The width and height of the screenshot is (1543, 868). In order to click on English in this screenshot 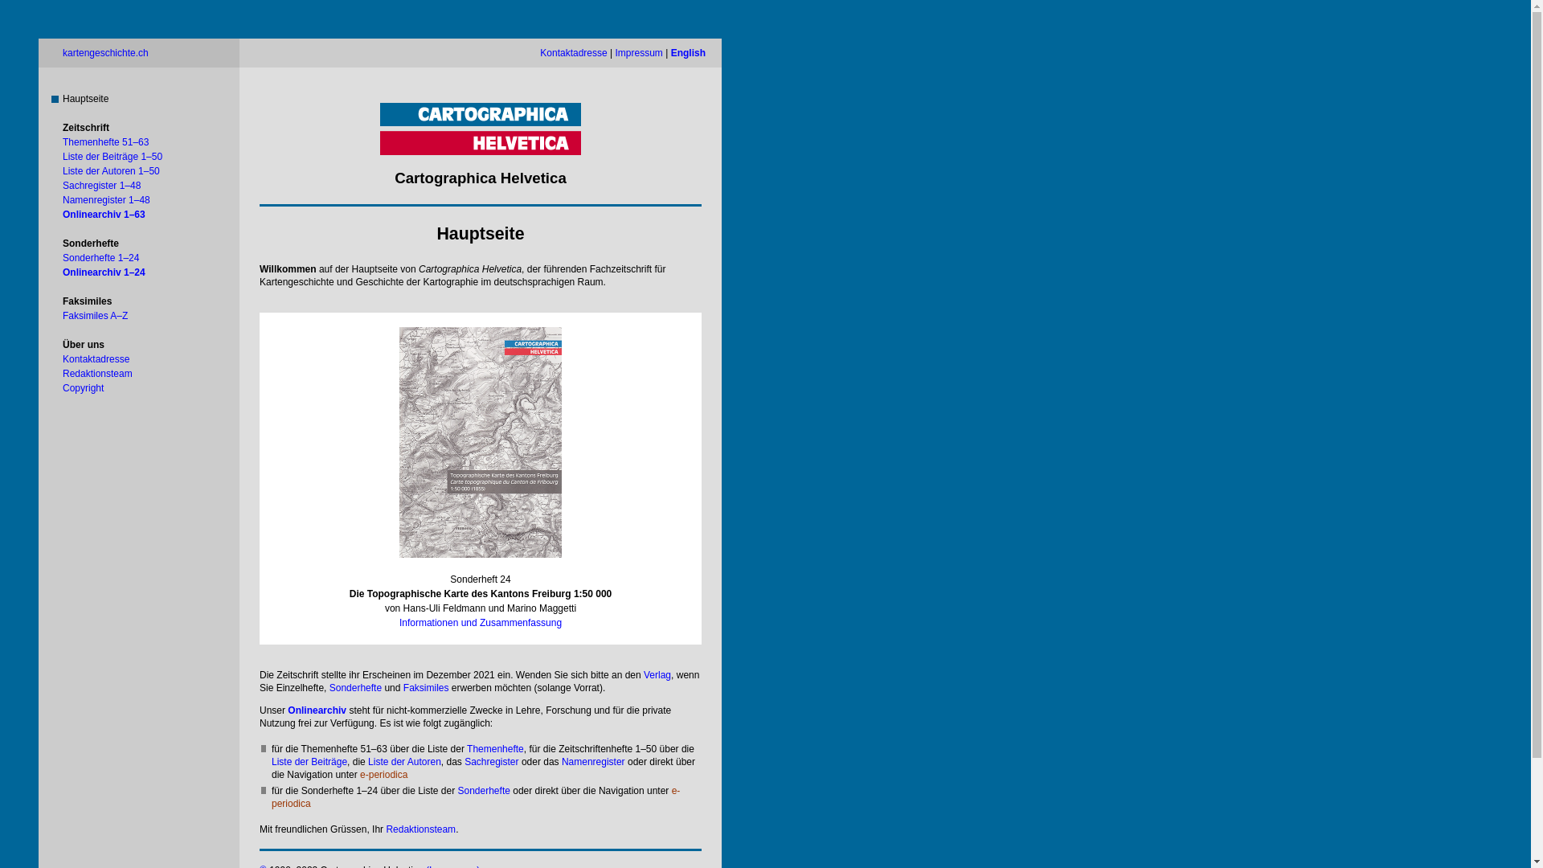, I will do `click(688, 53)`.